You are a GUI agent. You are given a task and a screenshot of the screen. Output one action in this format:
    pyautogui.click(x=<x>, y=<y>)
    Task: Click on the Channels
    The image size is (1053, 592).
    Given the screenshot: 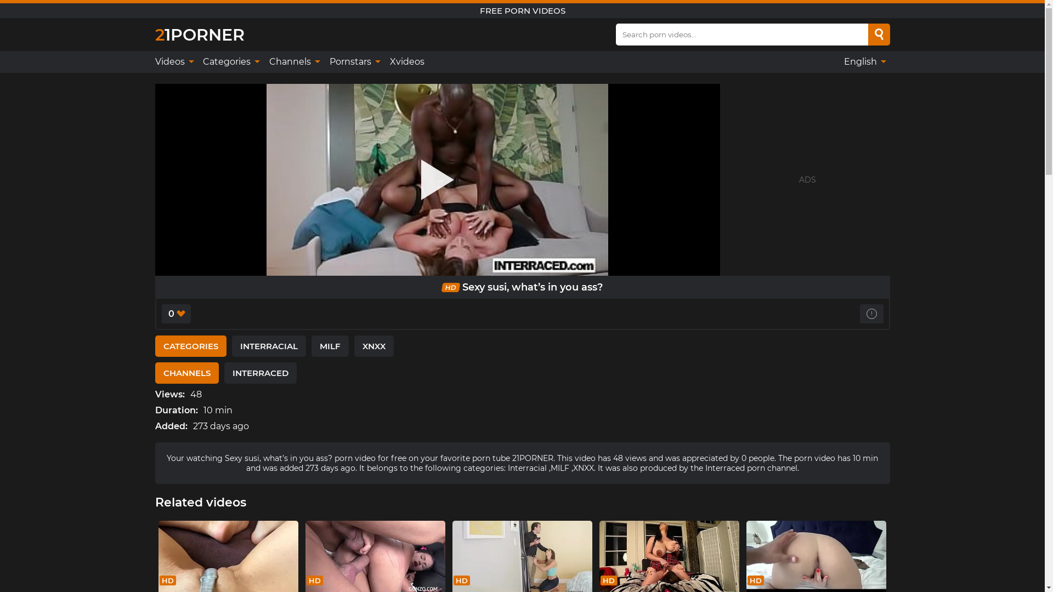 What is the action you would take?
    pyautogui.click(x=294, y=62)
    